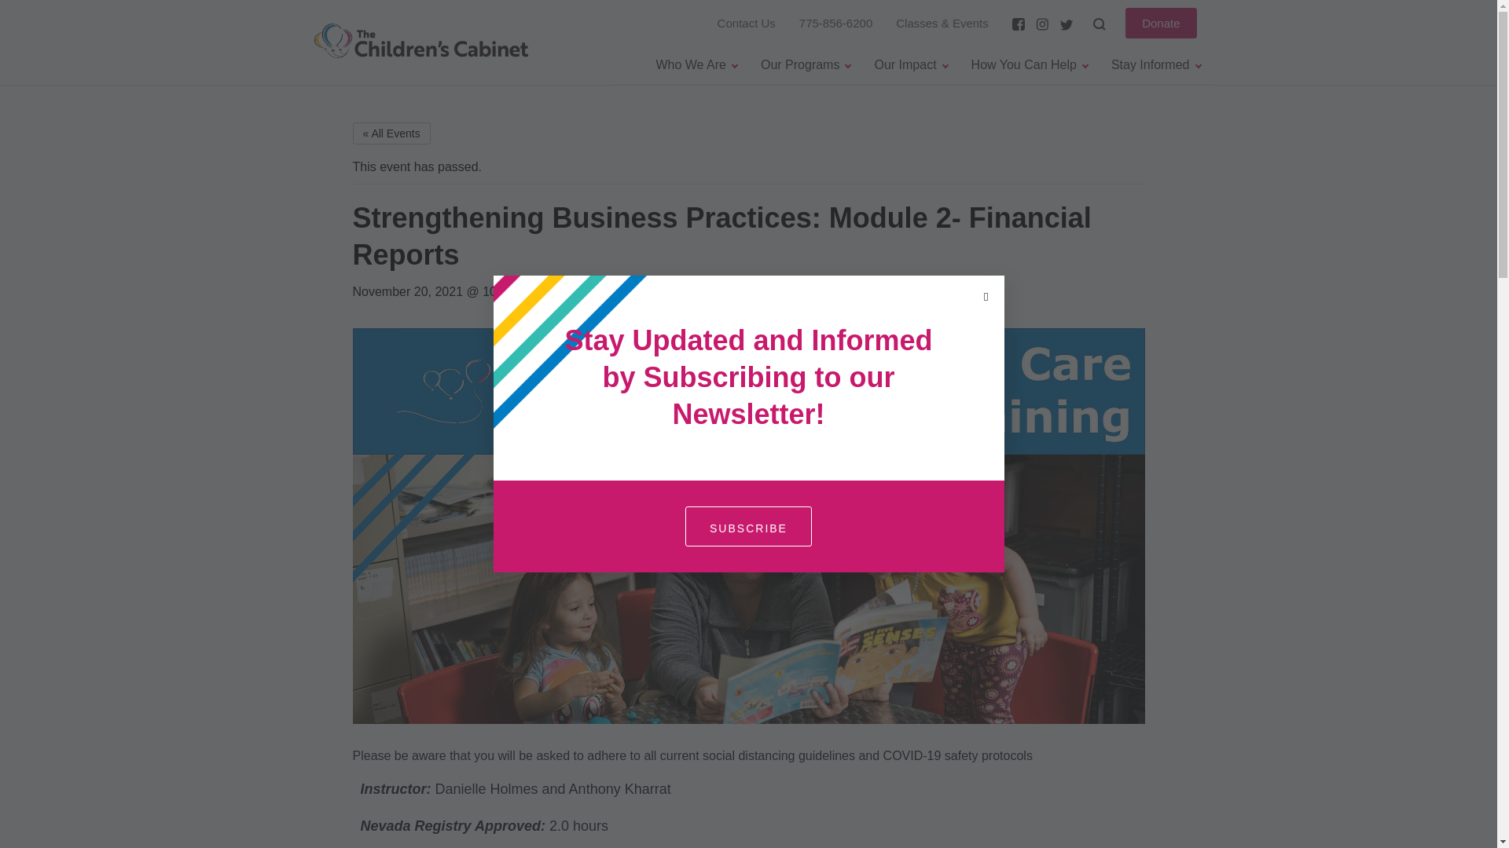 This screenshot has width=1509, height=848. I want to click on Our Programs, so click(805, 64).